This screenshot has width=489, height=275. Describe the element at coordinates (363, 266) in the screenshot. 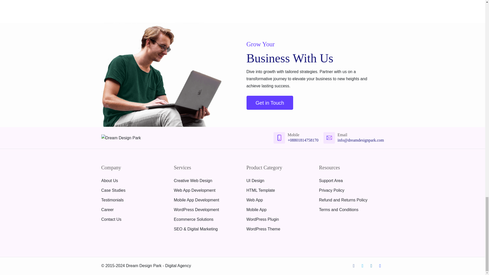

I see `Twitter` at that location.